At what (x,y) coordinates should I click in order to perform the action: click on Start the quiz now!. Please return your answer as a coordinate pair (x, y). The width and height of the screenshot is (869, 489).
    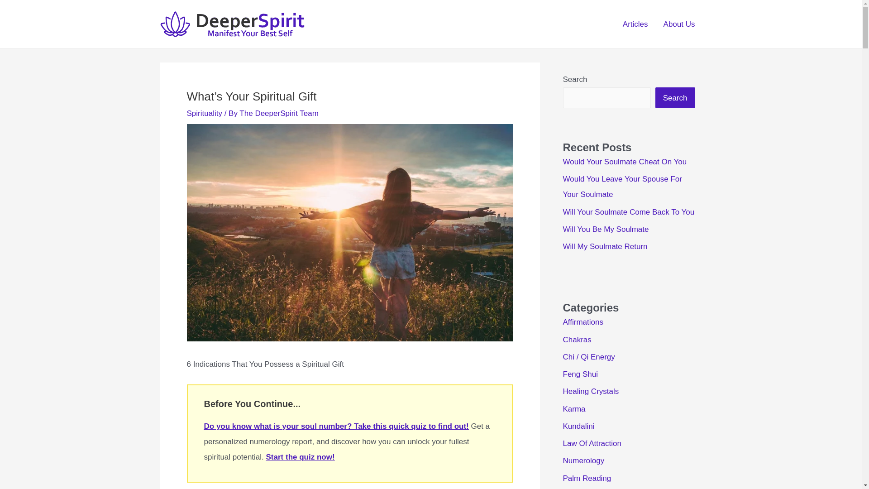
    Looking at the image, I should click on (300, 457).